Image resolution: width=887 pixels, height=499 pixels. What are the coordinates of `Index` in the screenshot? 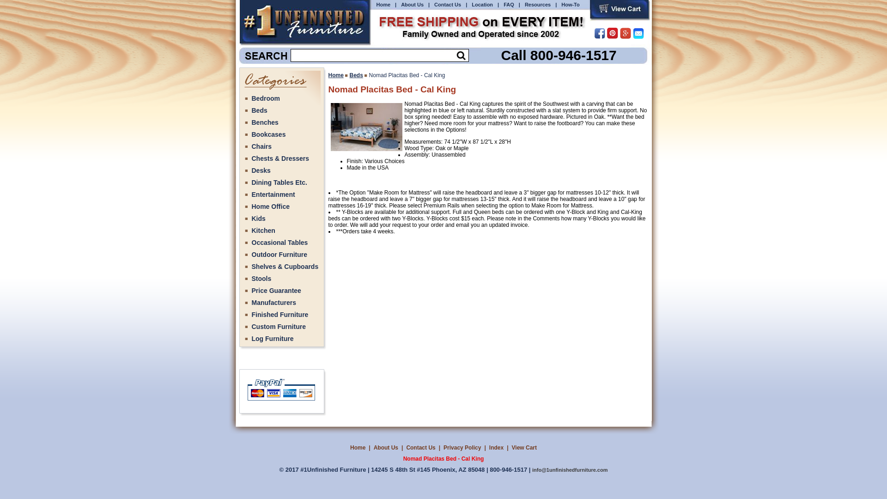 It's located at (496, 448).